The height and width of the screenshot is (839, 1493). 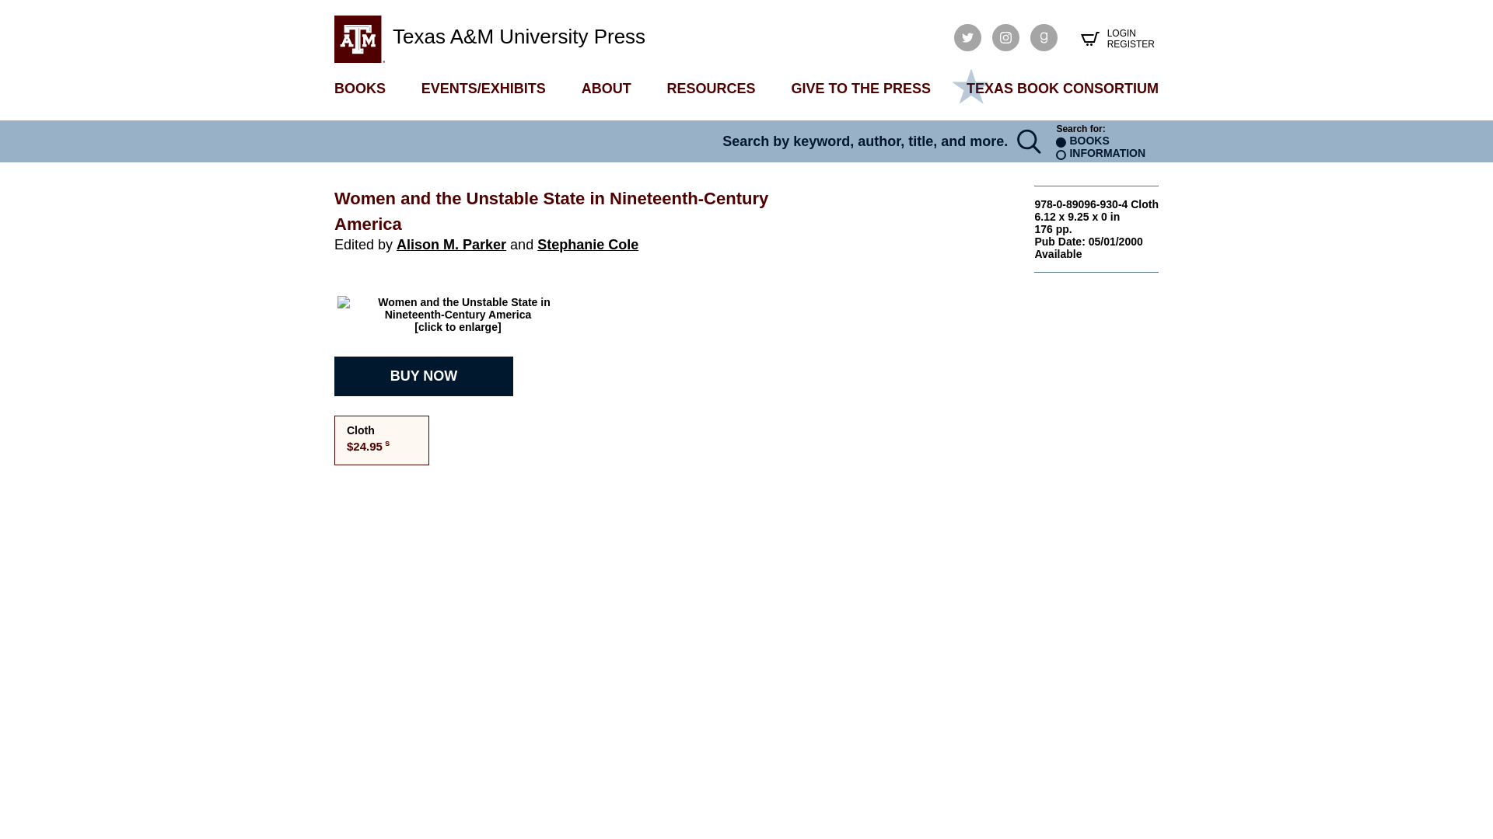 I want to click on LOGIN, so click(x=1131, y=33).